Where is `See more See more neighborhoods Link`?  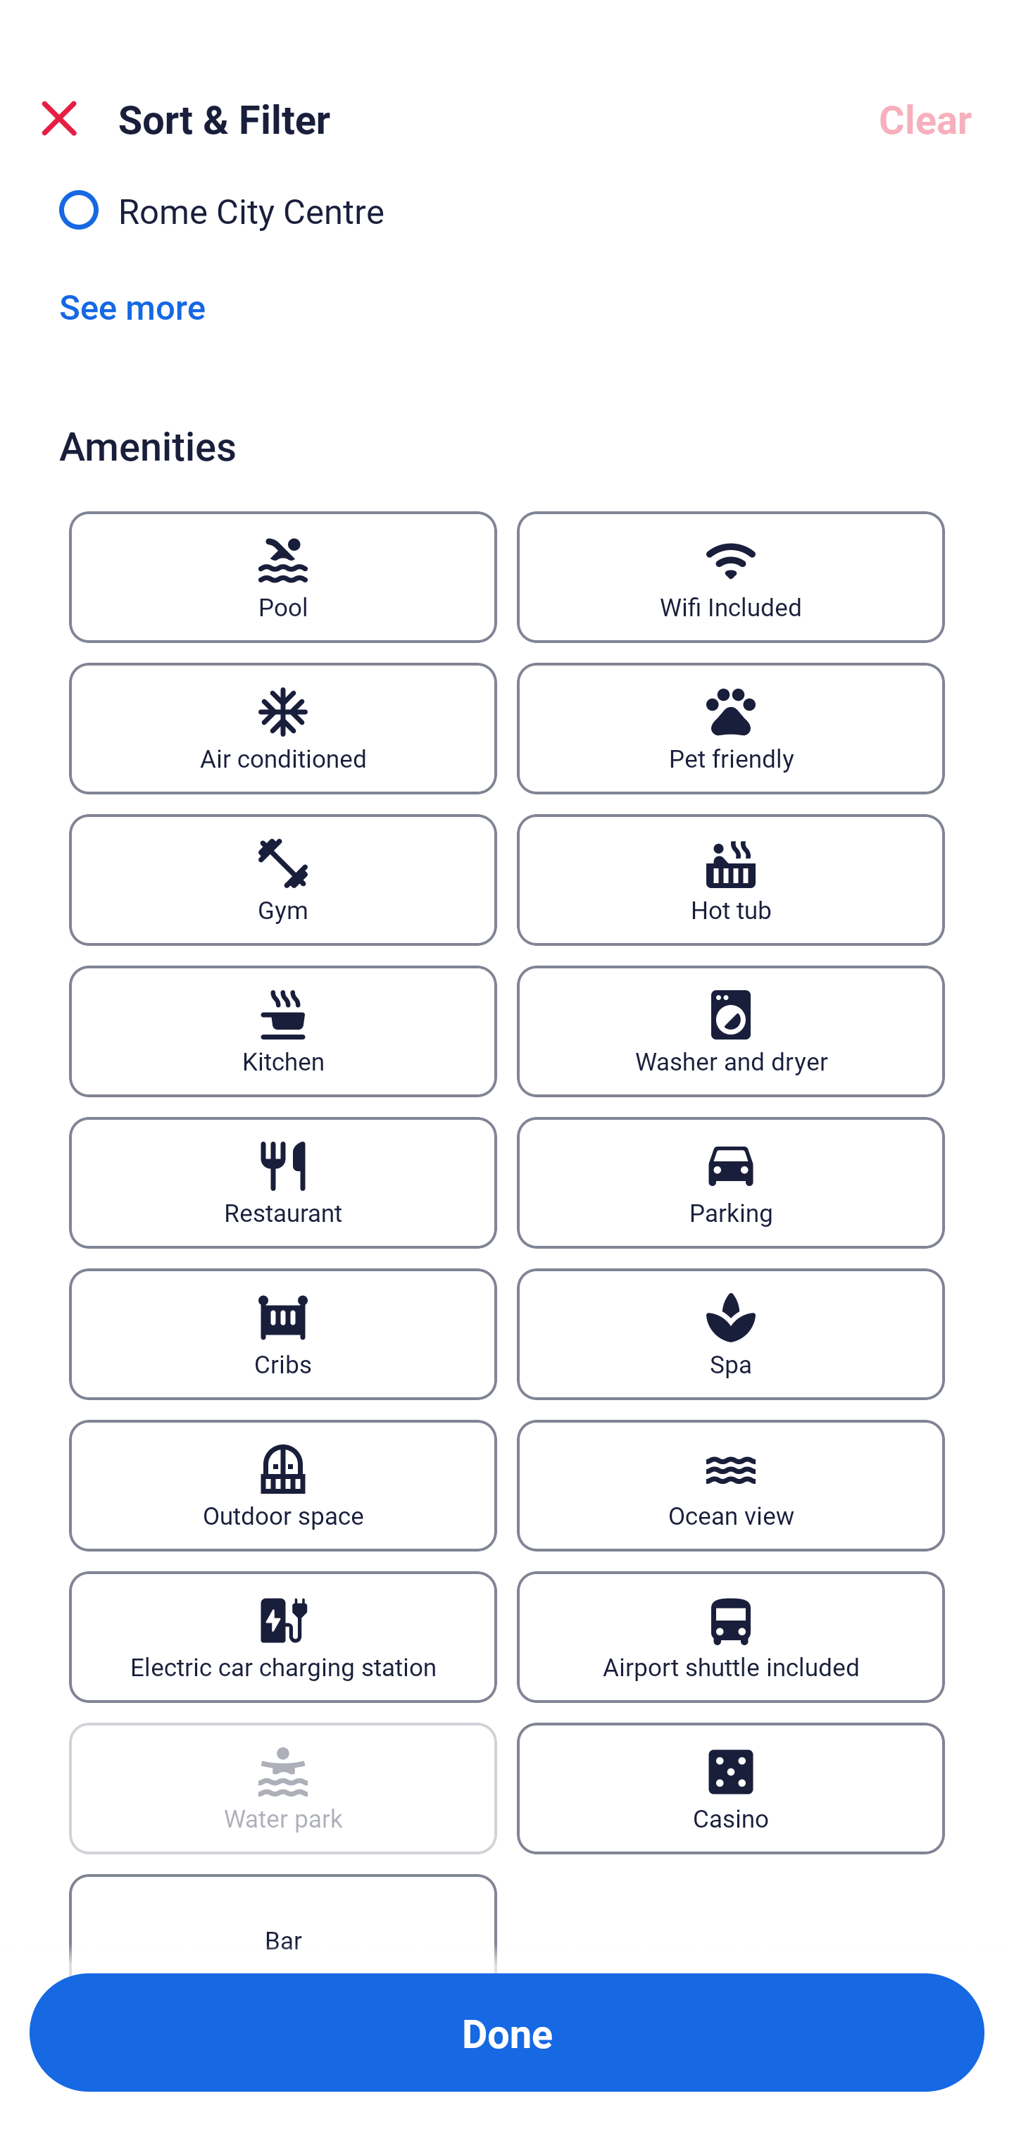 See more See more neighborhoods Link is located at coordinates (132, 306).